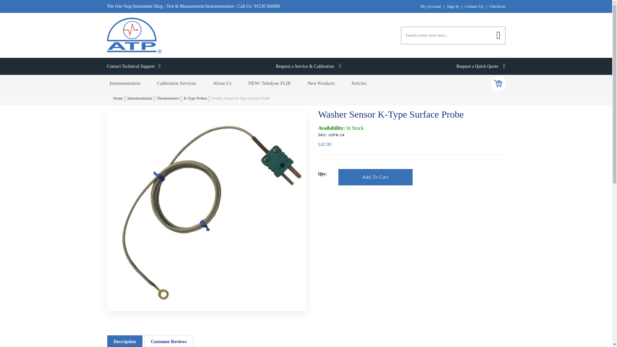  Describe the element at coordinates (266, 6) in the screenshot. I see `01530 566800` at that location.